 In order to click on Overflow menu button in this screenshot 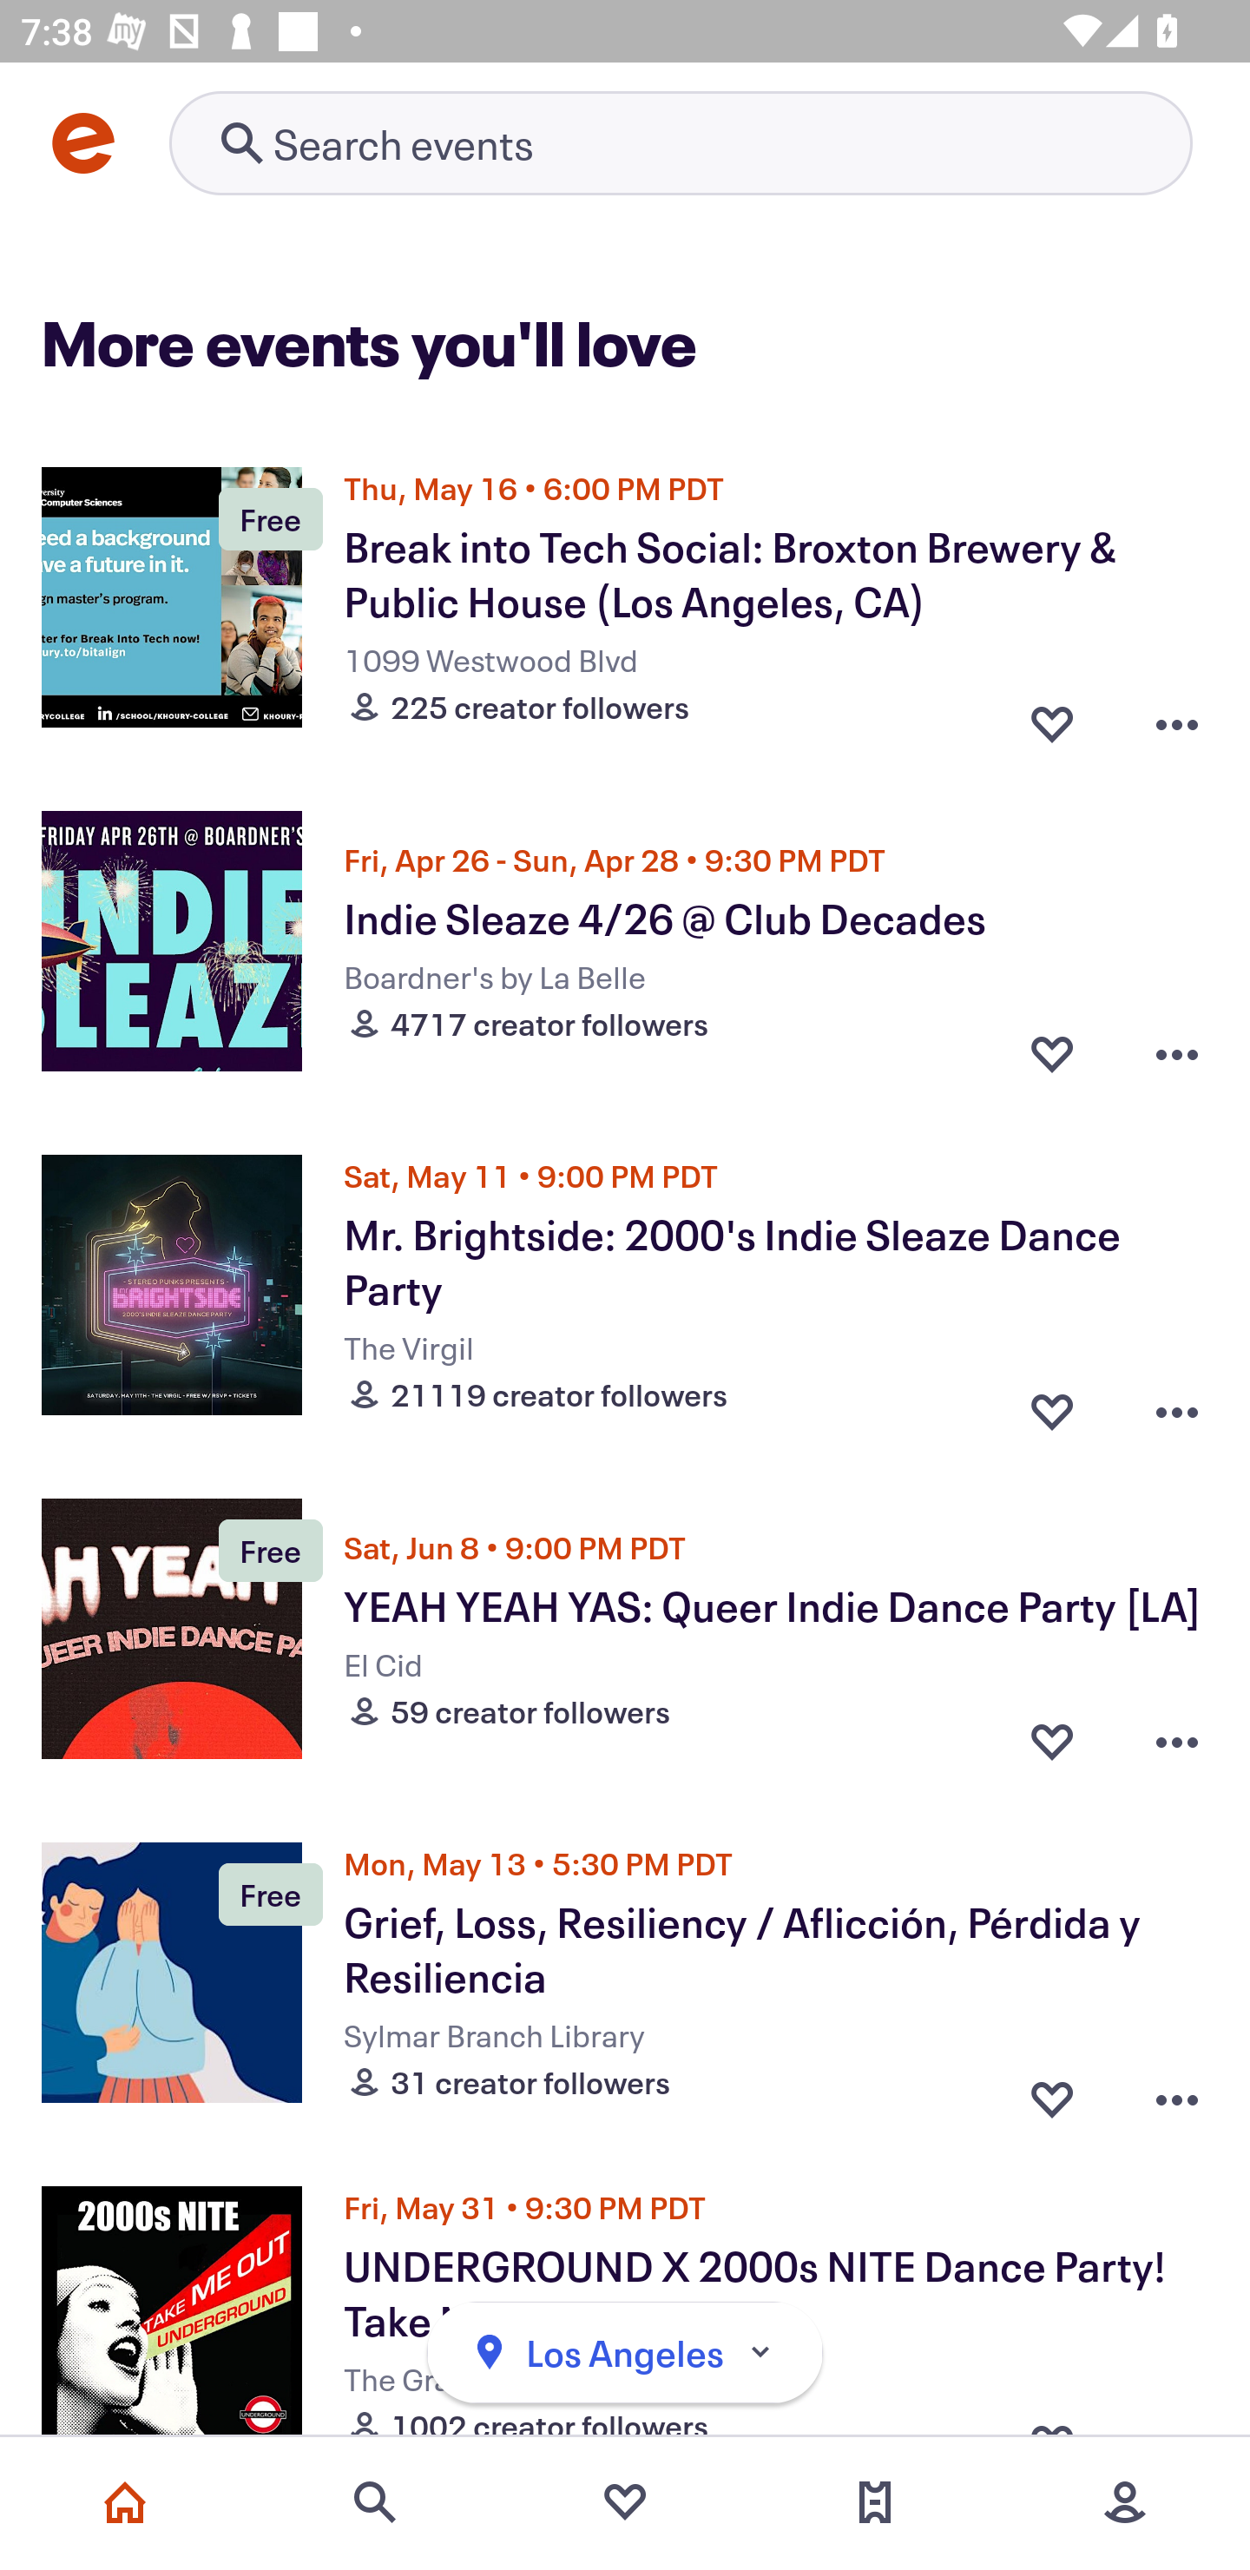, I will do `click(1177, 1403)`.